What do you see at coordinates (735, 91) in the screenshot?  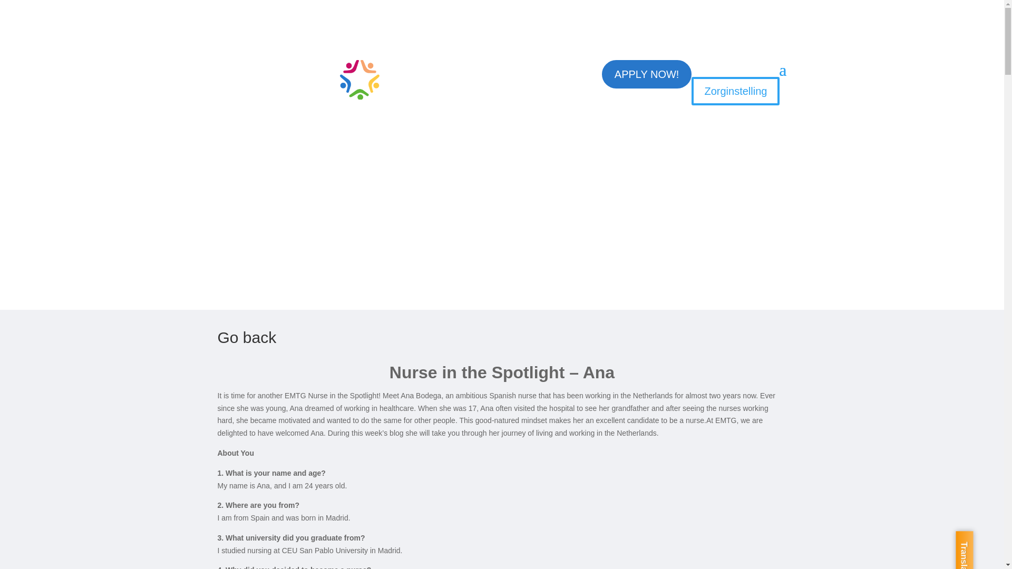 I see `Zorginstelling` at bounding box center [735, 91].